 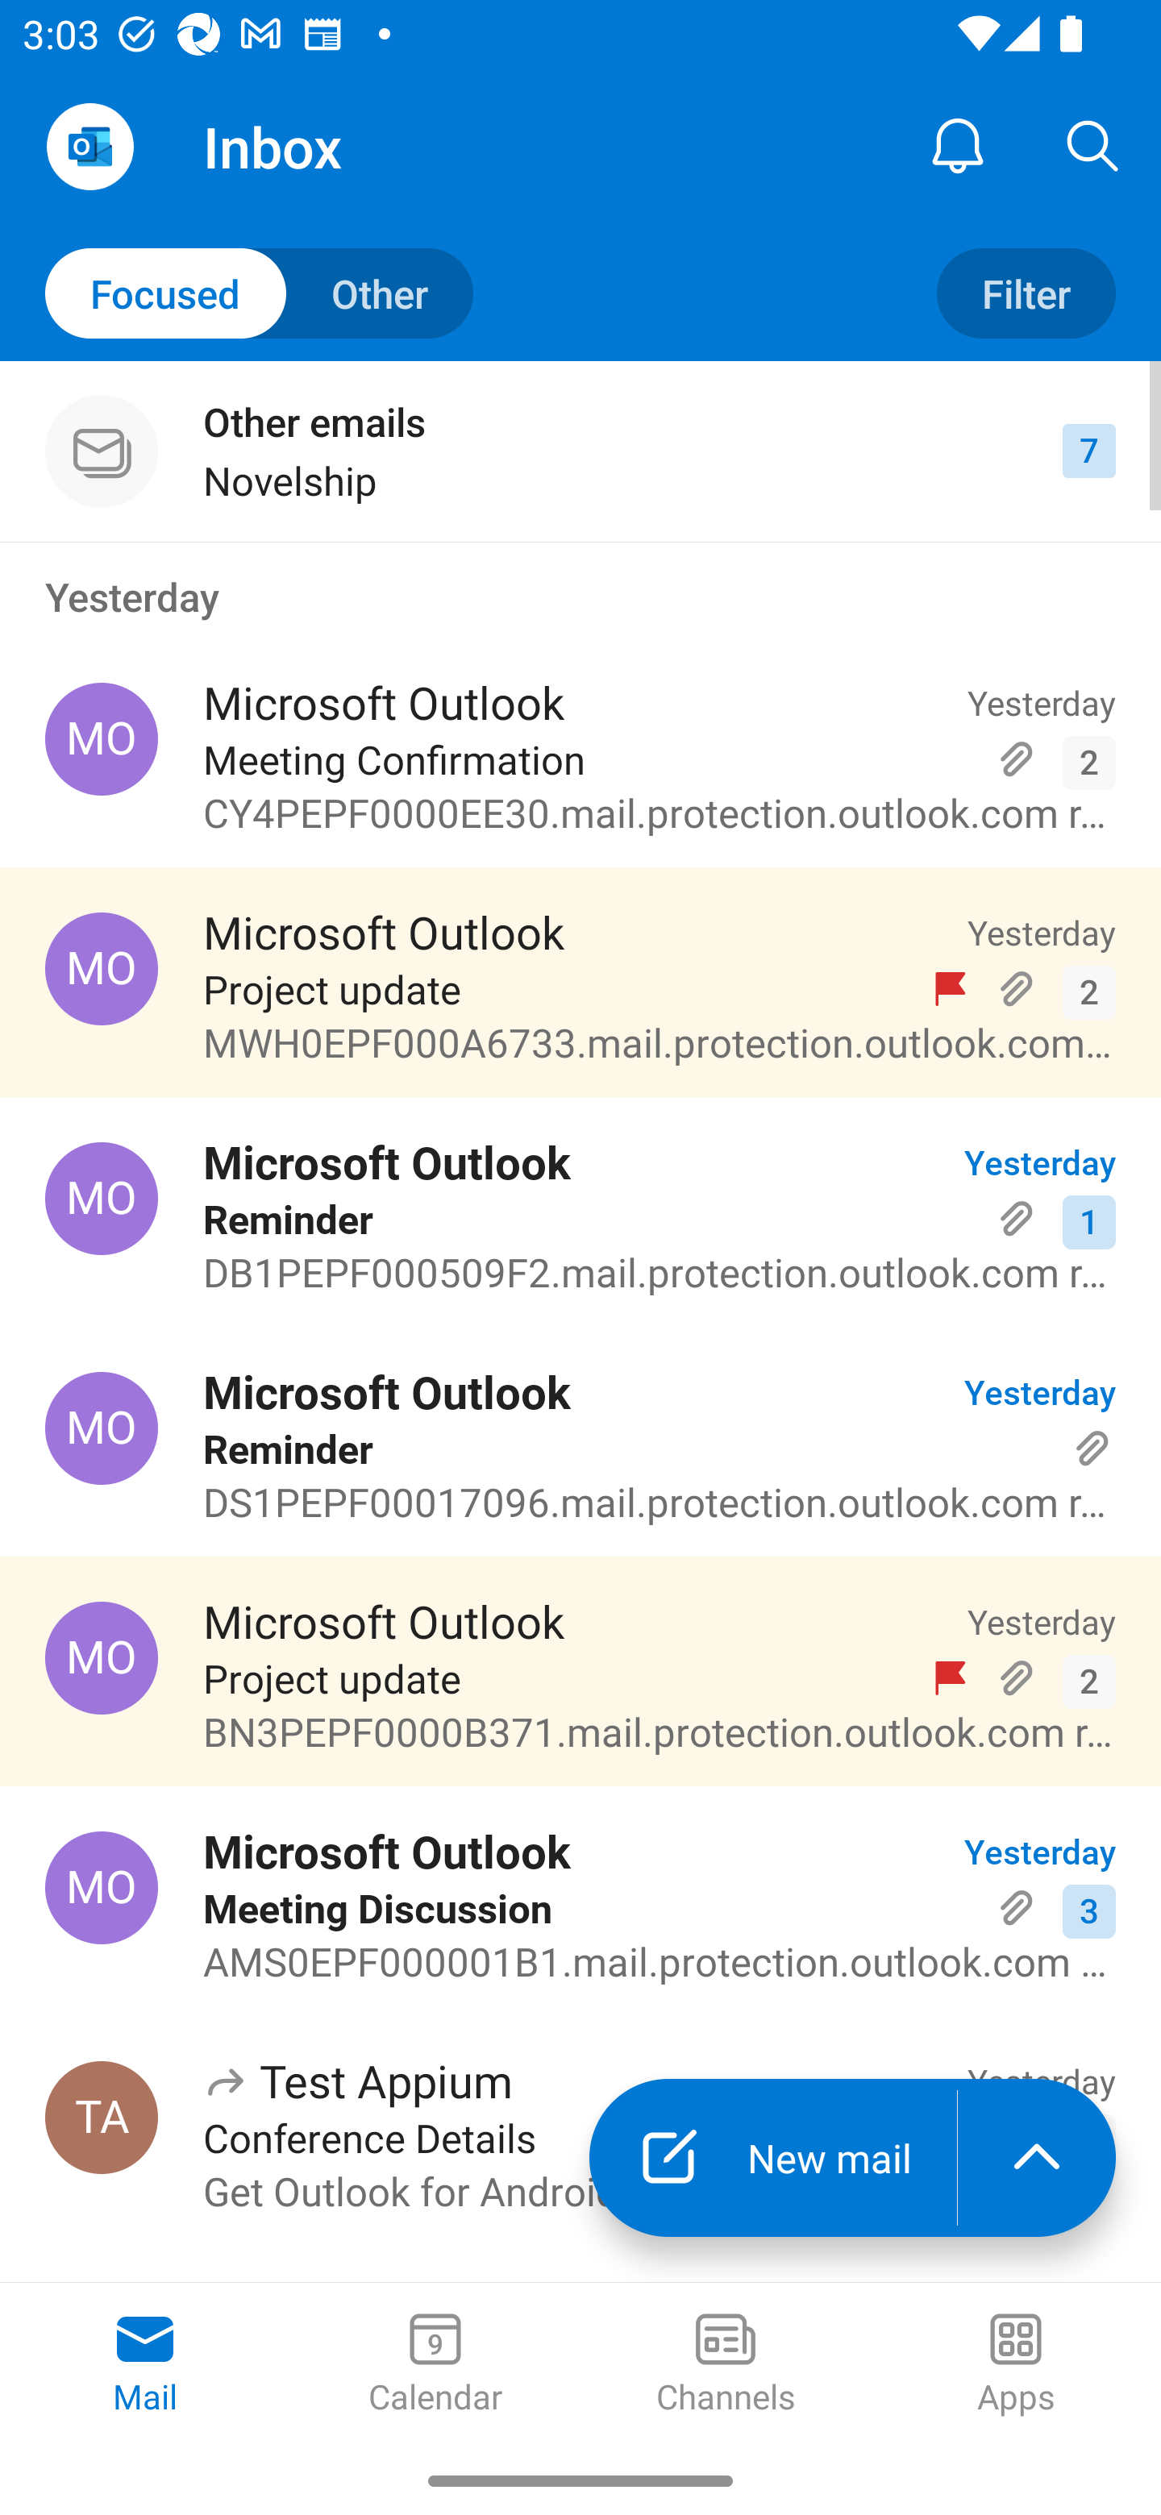 What do you see at coordinates (958, 145) in the screenshot?
I see `Notification Center` at bounding box center [958, 145].